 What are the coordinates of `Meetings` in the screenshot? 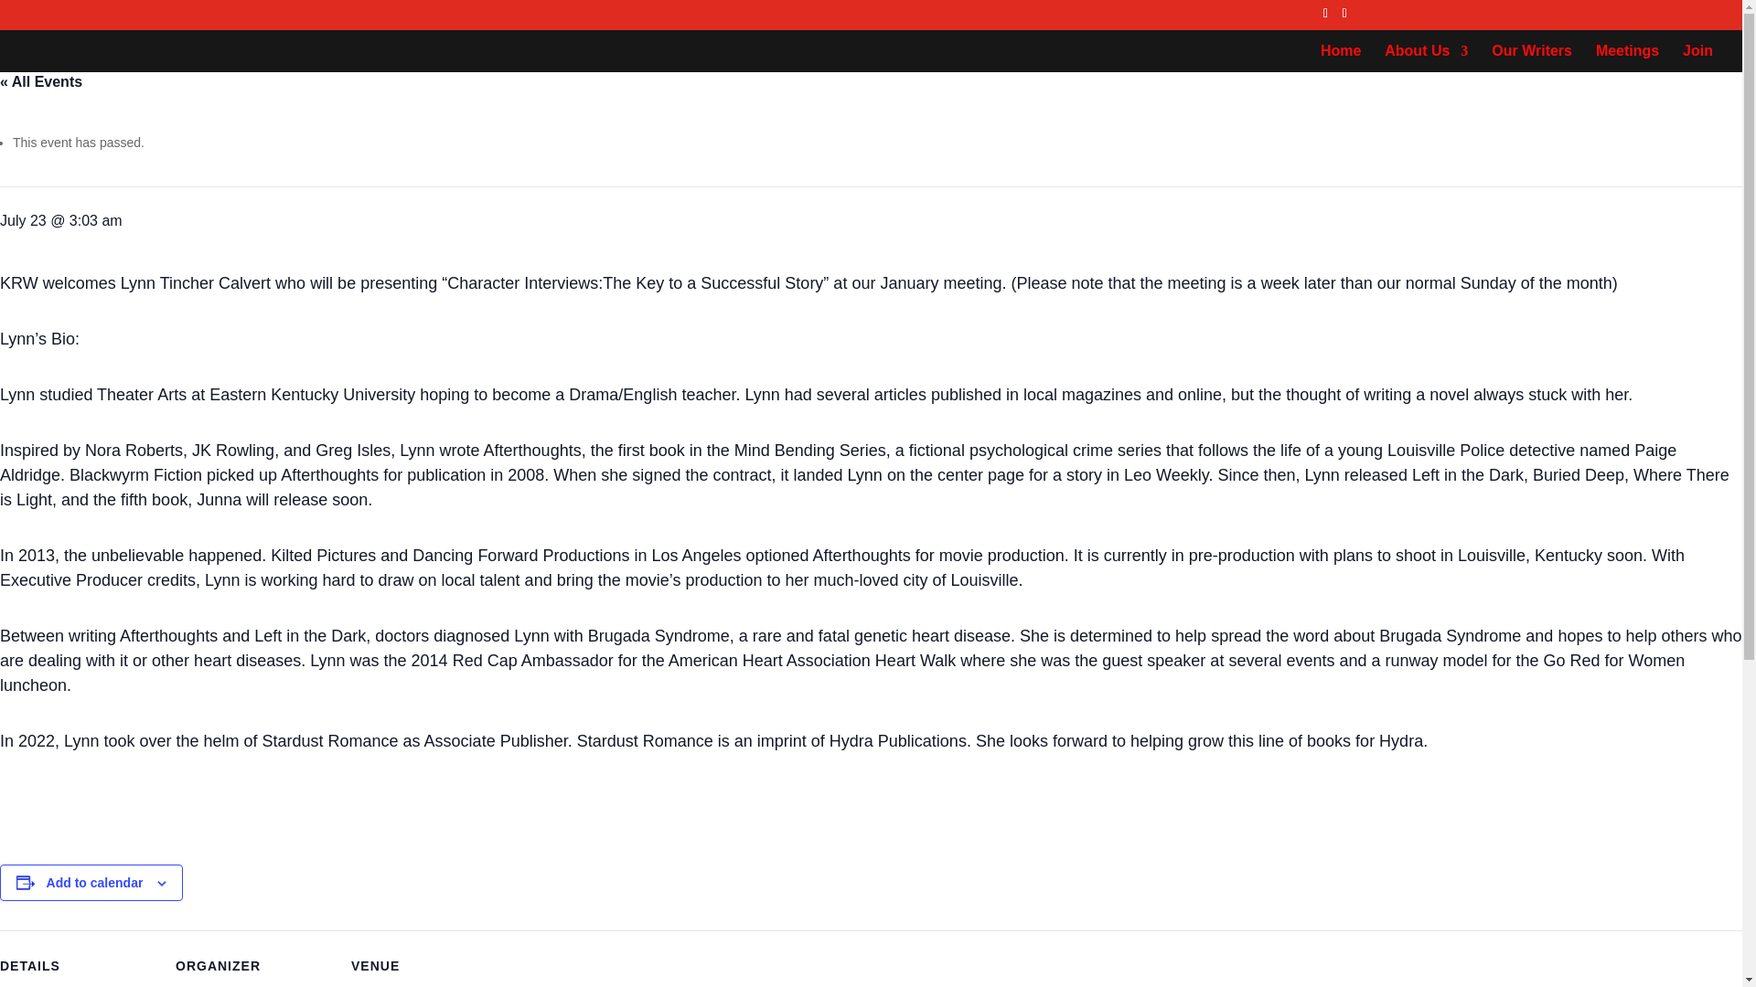 It's located at (1628, 57).